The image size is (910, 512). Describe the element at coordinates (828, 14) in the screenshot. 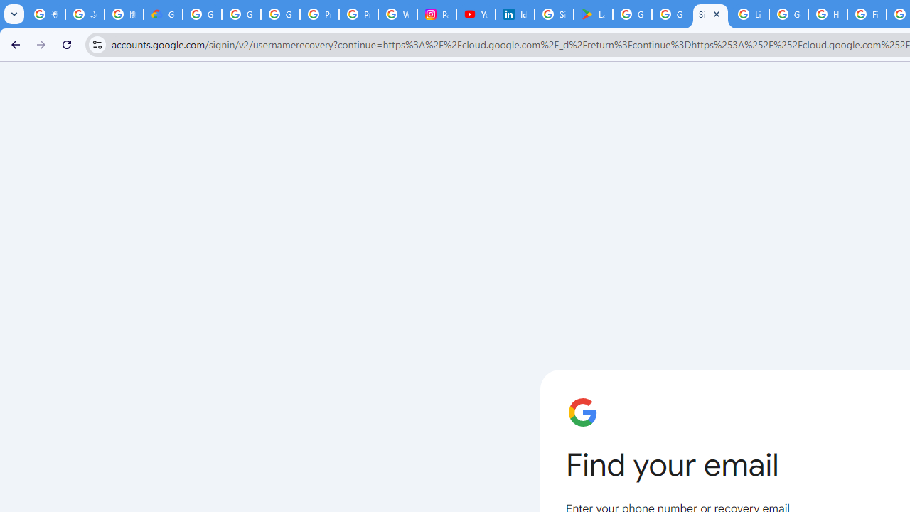

I see `How do I create a new Google Account? - Google Account Help` at that location.